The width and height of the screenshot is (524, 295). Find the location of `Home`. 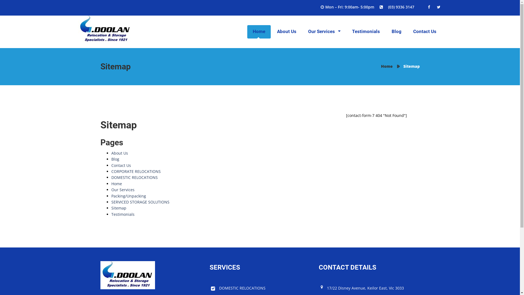

Home is located at coordinates (259, 32).